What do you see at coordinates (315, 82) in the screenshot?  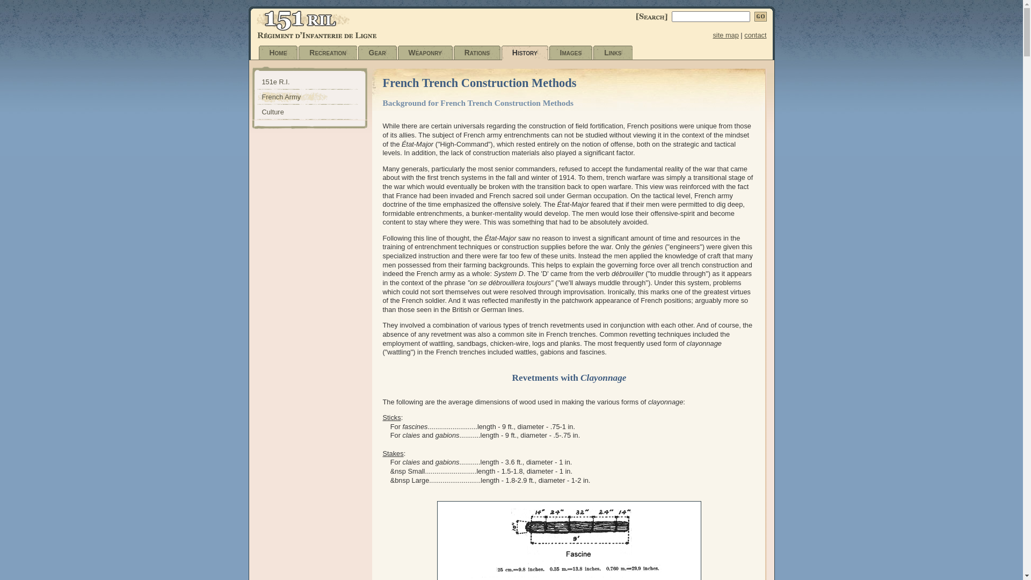 I see `151e R.I.` at bounding box center [315, 82].